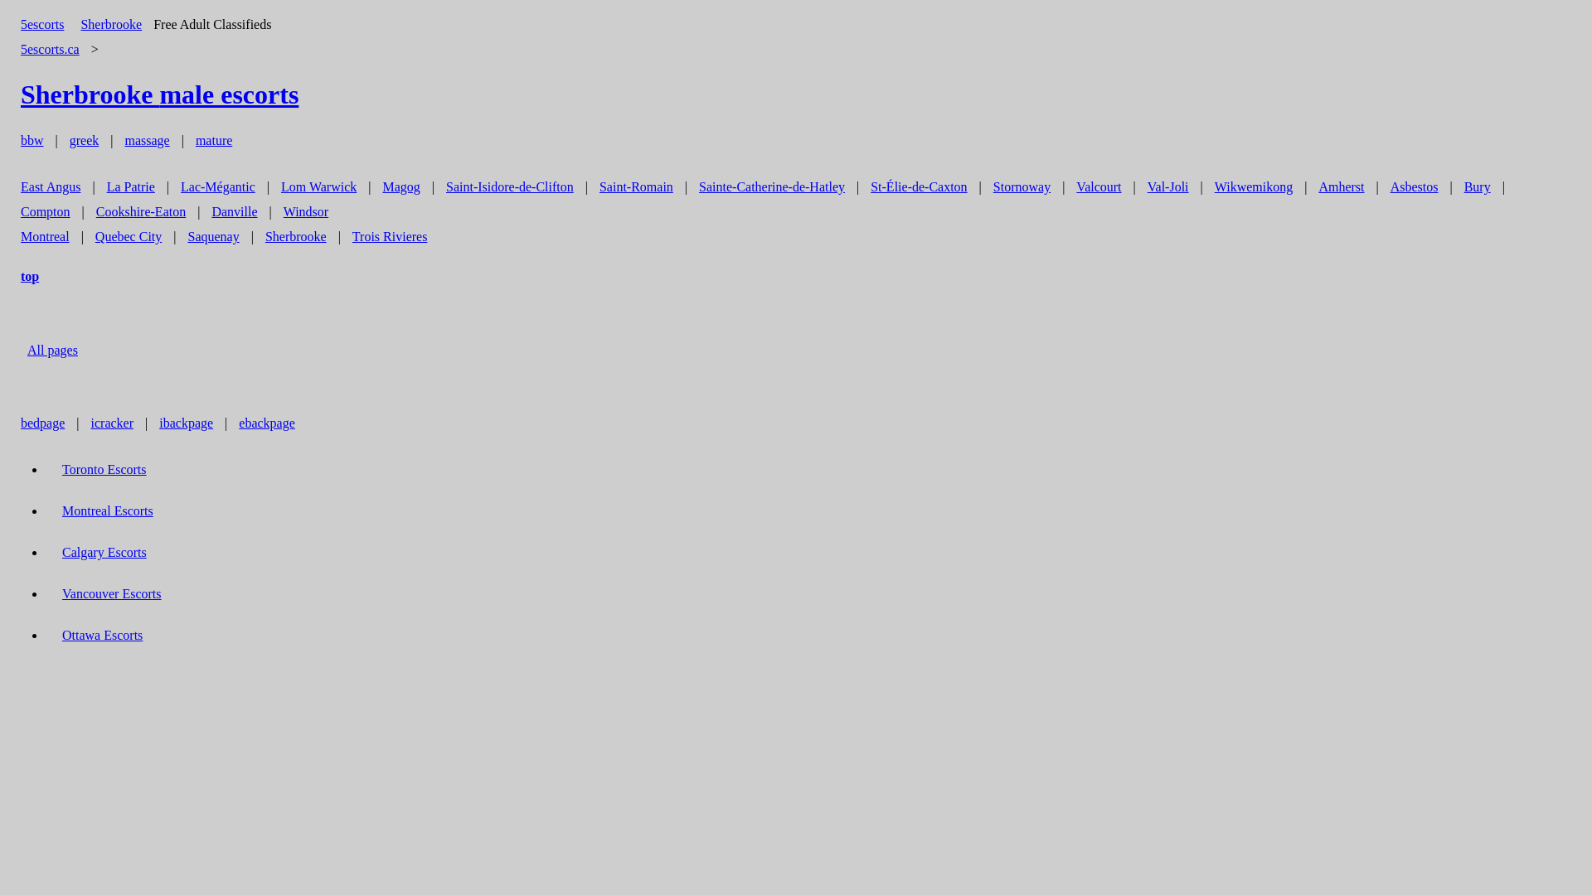 The height and width of the screenshot is (895, 1592). Describe the element at coordinates (1478, 187) in the screenshot. I see `Bury` at that location.